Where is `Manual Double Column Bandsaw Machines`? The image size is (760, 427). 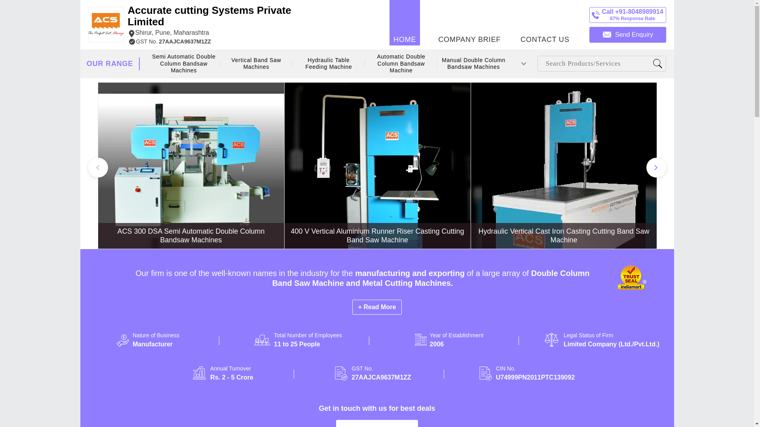
Manual Double Column Bandsaw Machines is located at coordinates (473, 64).